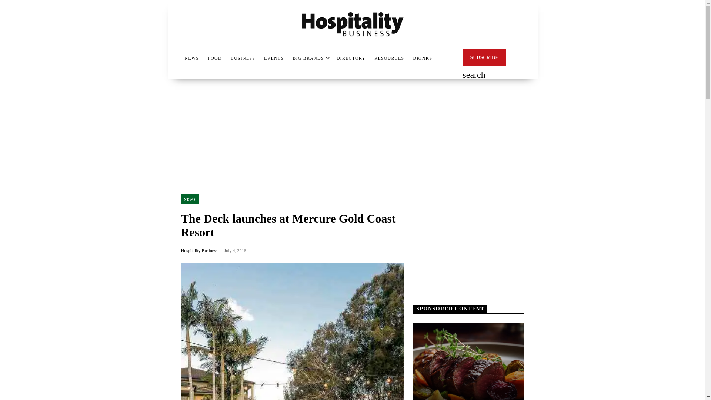  Describe the element at coordinates (243, 58) in the screenshot. I see `BUSINESS` at that location.